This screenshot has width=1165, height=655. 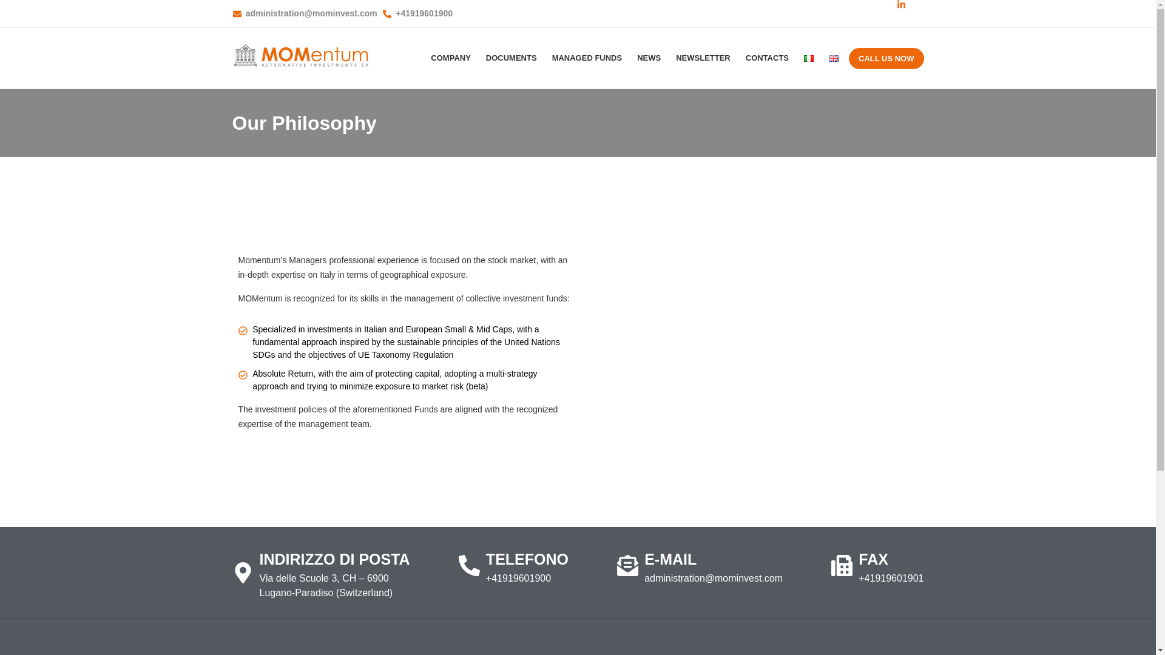 I want to click on COMPANY, so click(x=450, y=58).